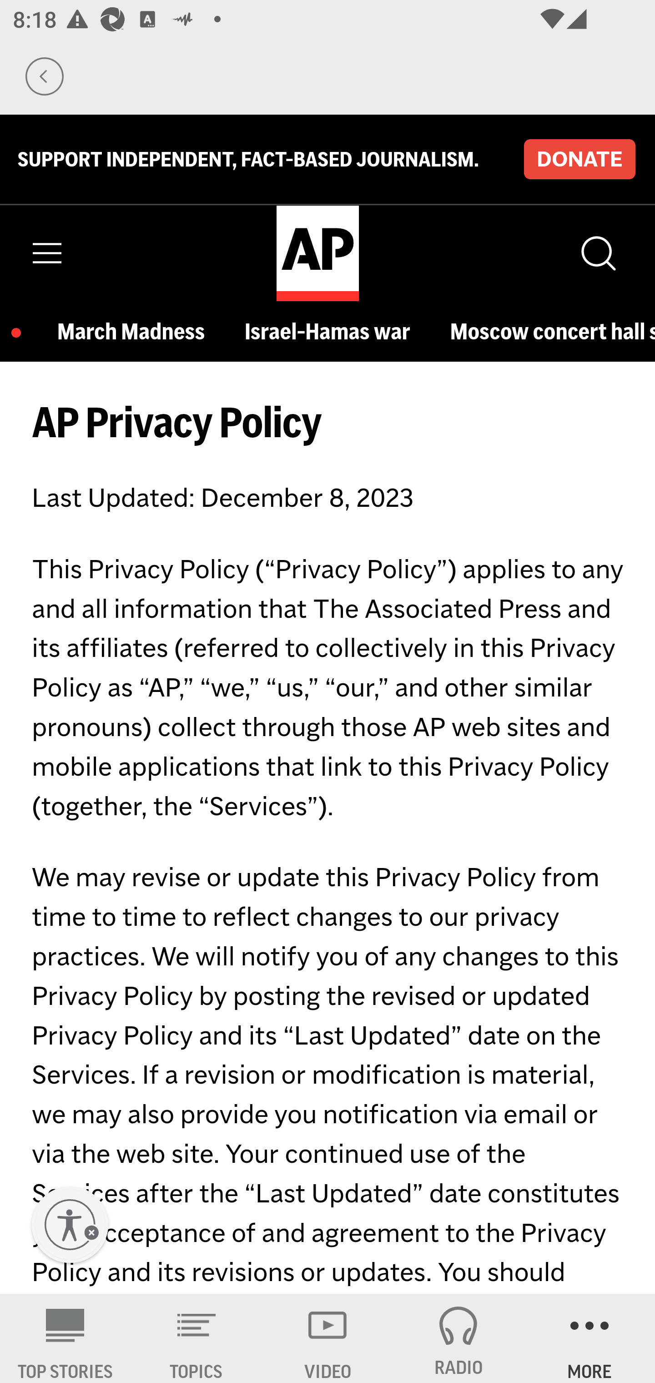  I want to click on Show Search, so click(597, 253).